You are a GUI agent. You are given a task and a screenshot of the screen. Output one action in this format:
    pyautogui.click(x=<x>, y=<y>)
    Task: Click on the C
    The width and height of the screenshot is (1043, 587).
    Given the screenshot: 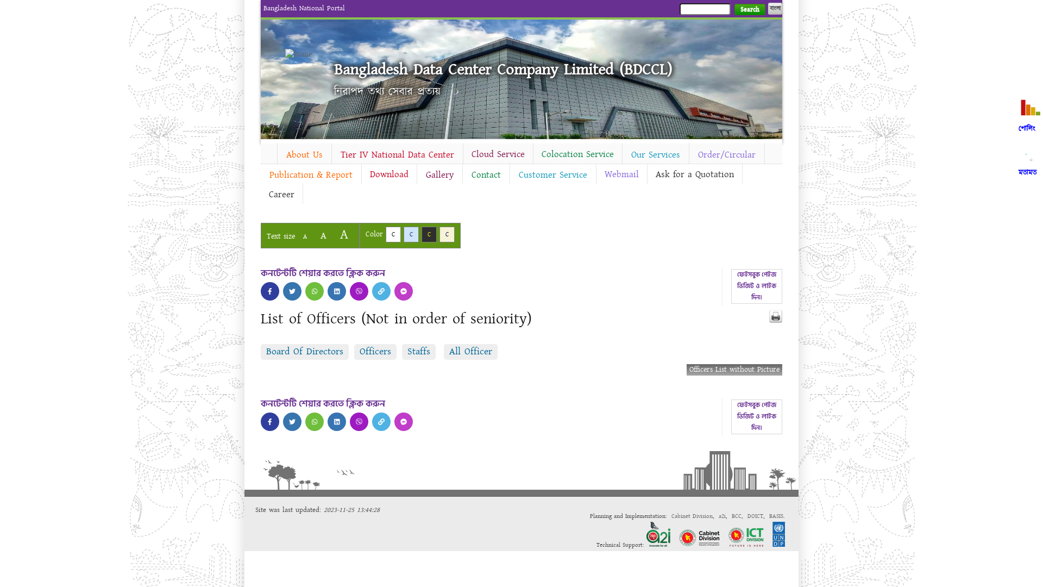 What is the action you would take?
    pyautogui.click(x=393, y=235)
    